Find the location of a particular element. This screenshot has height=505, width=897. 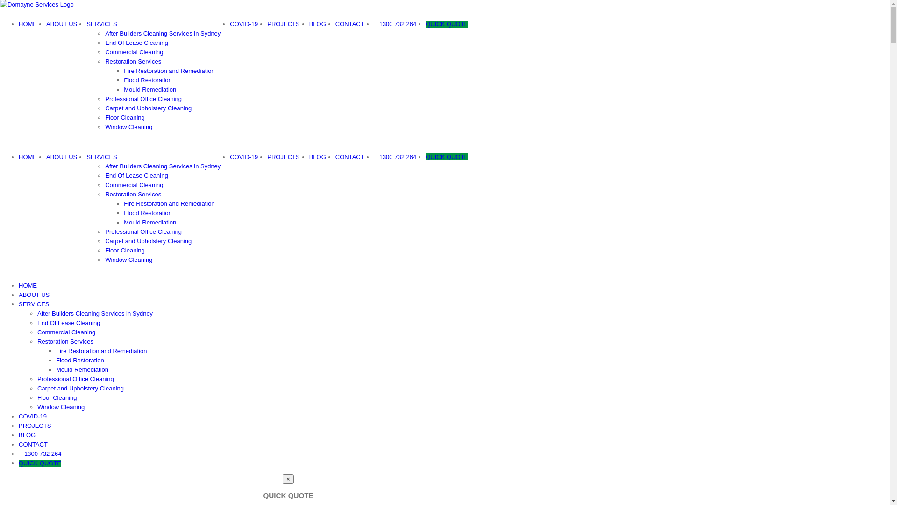

ABOUT US is located at coordinates (62, 24).